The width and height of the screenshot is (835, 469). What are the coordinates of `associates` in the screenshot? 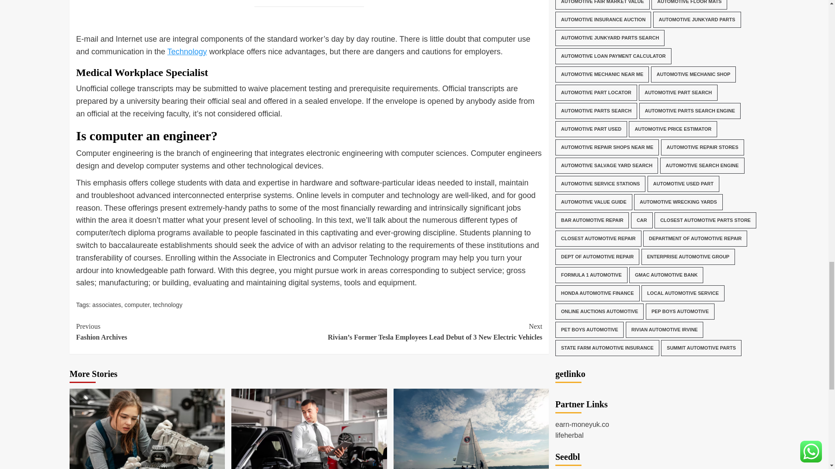 It's located at (106, 305).